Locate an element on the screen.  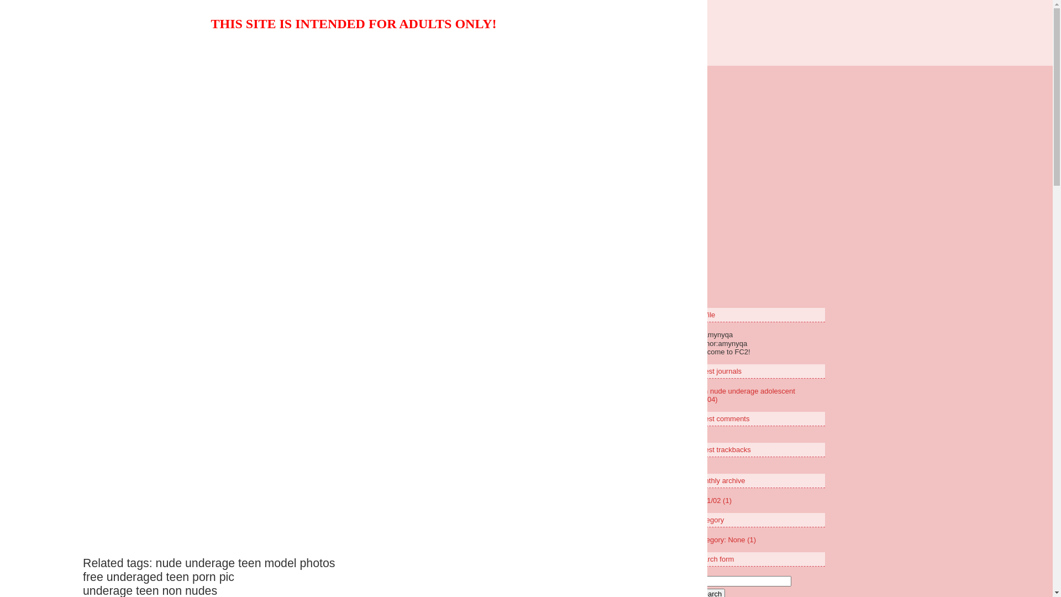
Trackbacks : 0 is located at coordinates (611, 142).